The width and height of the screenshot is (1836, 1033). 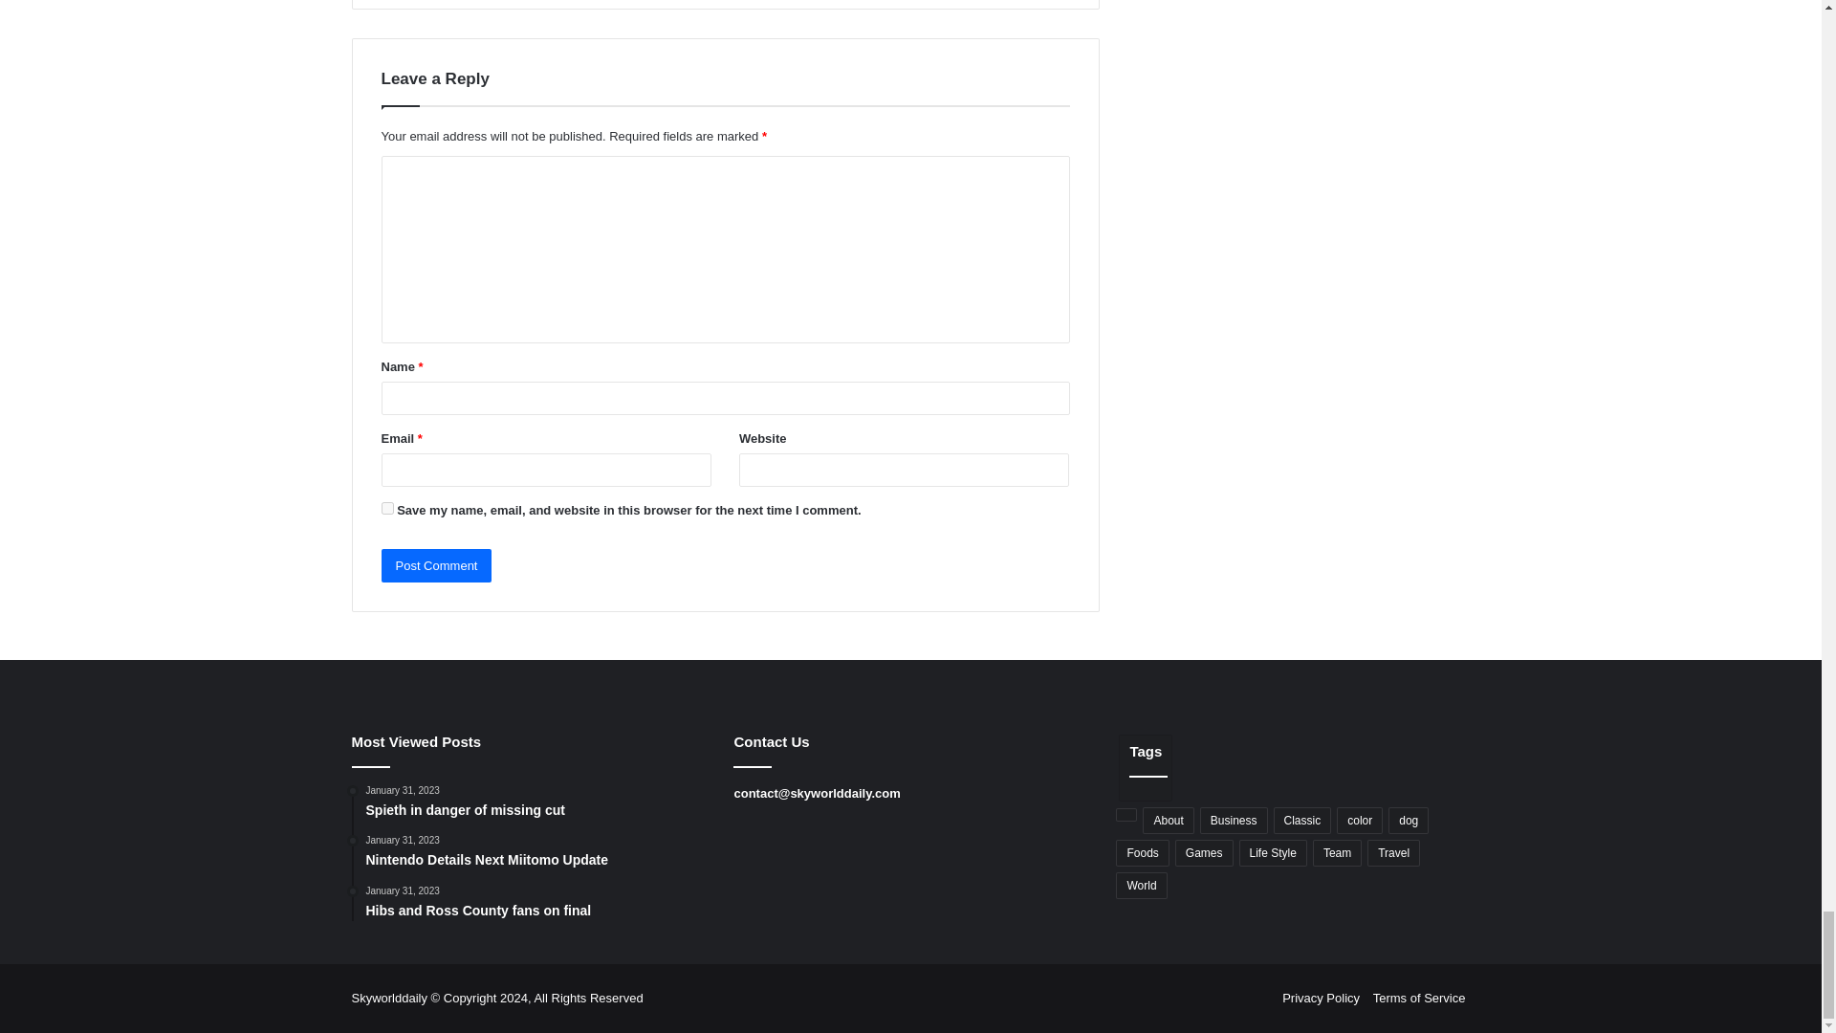 I want to click on Post Comment, so click(x=436, y=565).